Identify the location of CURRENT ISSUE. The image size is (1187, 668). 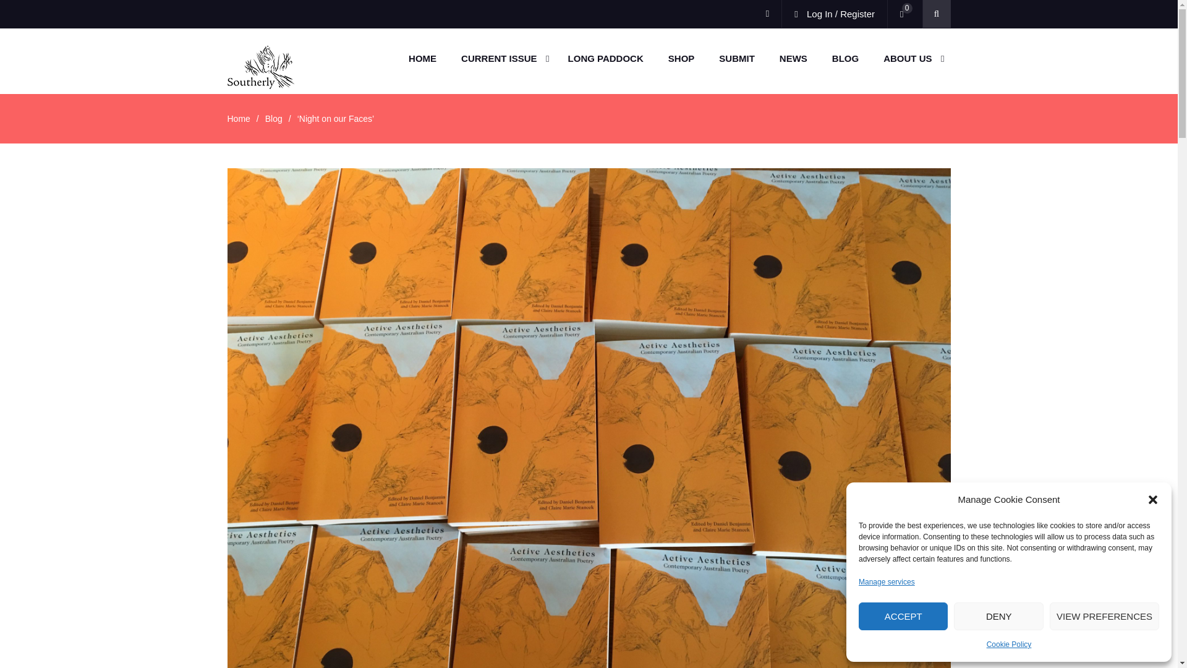
(502, 58).